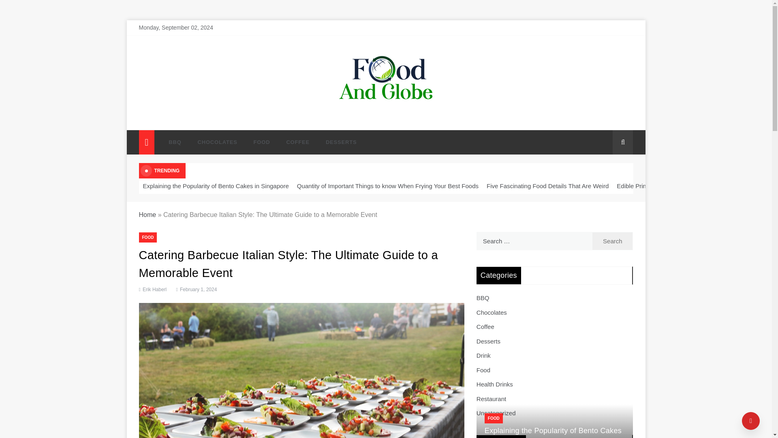 This screenshot has height=438, width=778. I want to click on Home, so click(147, 214).